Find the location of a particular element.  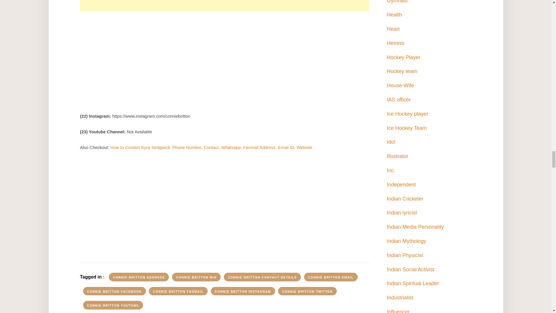

CONNIE BRITTON BIO is located at coordinates (196, 277).